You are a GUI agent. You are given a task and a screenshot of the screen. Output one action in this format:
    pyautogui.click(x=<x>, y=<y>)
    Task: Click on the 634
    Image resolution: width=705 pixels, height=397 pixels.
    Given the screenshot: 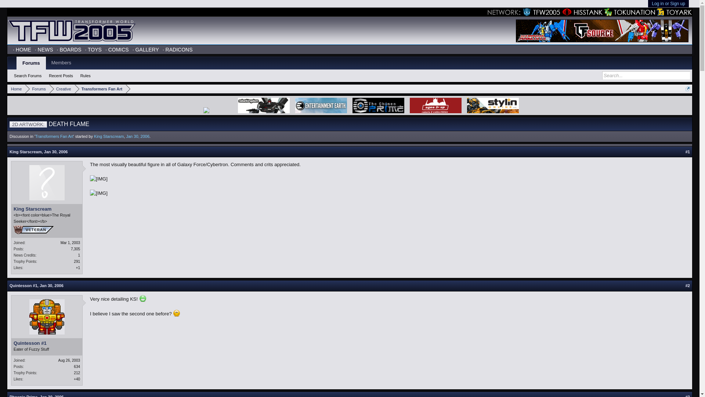 What is the action you would take?
    pyautogui.click(x=77, y=367)
    